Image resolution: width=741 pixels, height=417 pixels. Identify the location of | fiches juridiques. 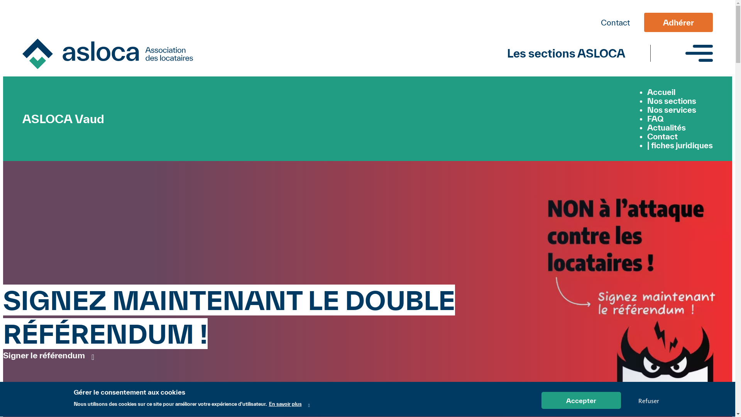
(680, 145).